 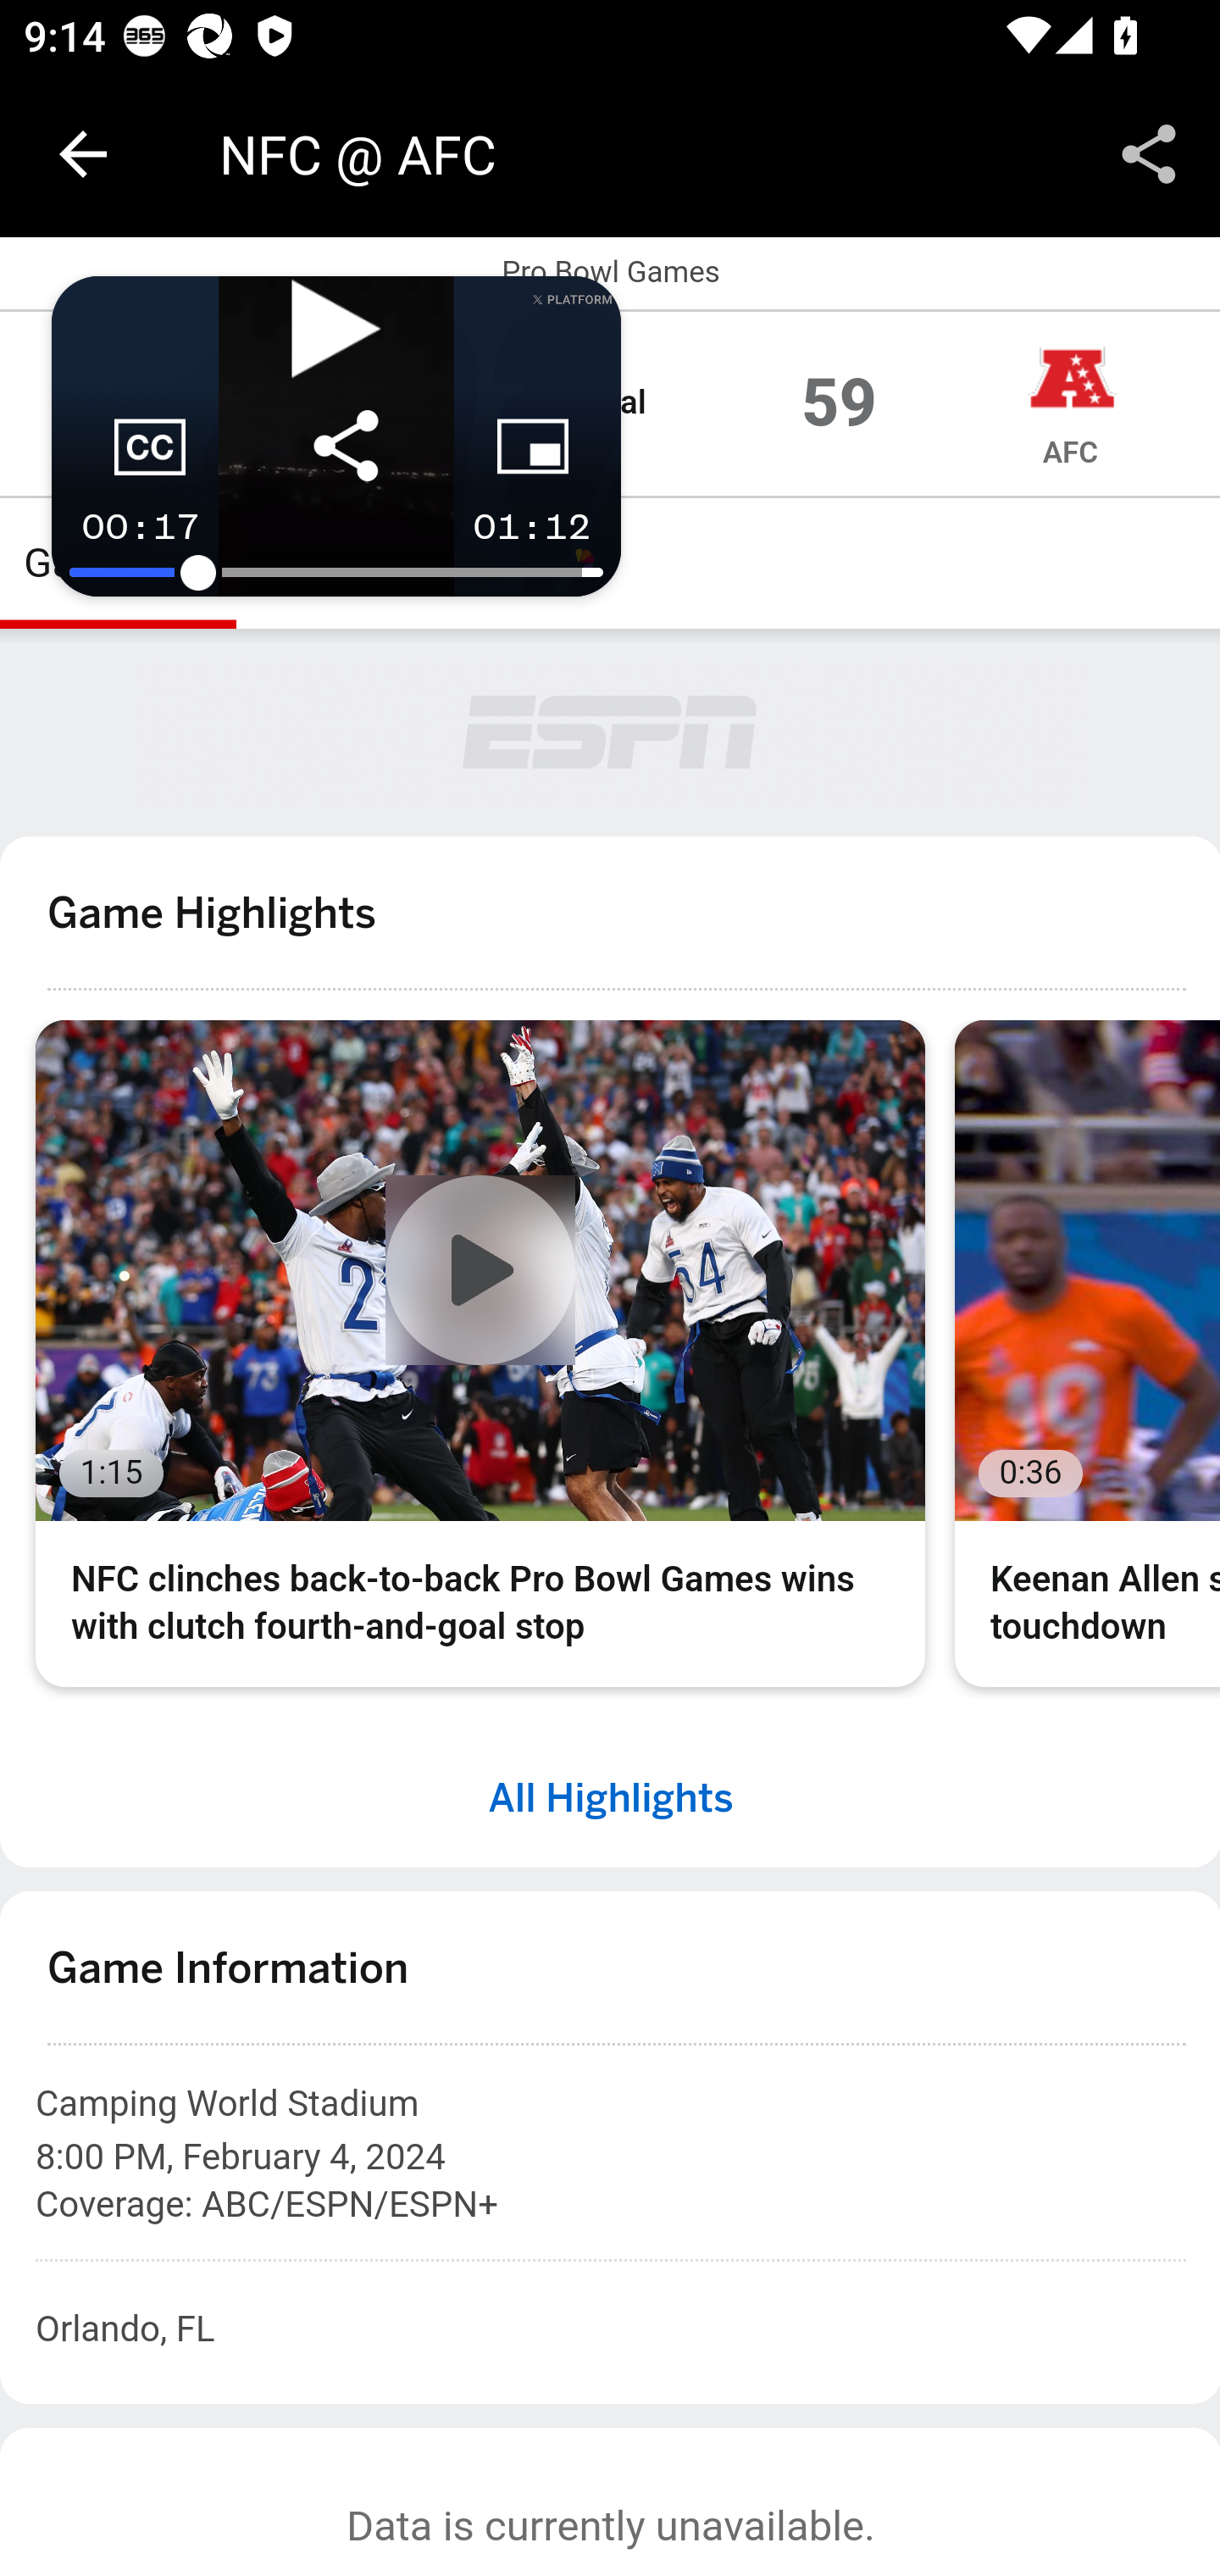 What do you see at coordinates (612, 734) in the screenshot?
I see `Advertisement` at bounding box center [612, 734].